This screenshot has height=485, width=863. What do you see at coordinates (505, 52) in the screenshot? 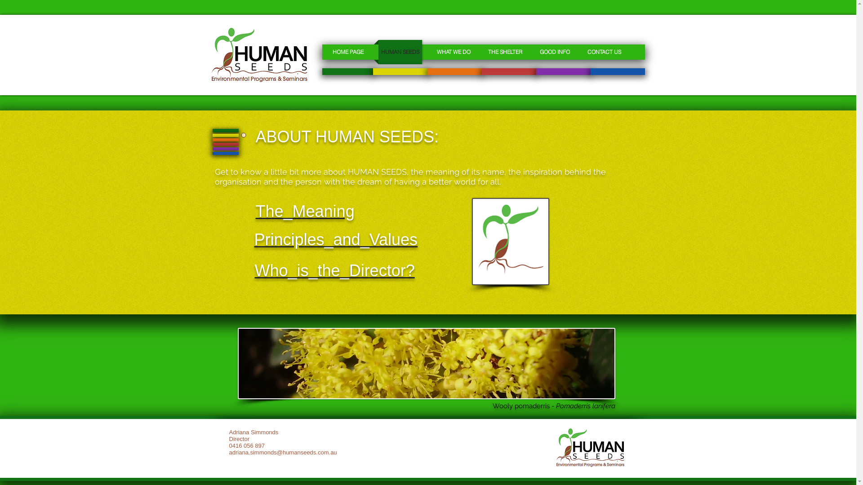
I see `THE SHELTER` at bounding box center [505, 52].